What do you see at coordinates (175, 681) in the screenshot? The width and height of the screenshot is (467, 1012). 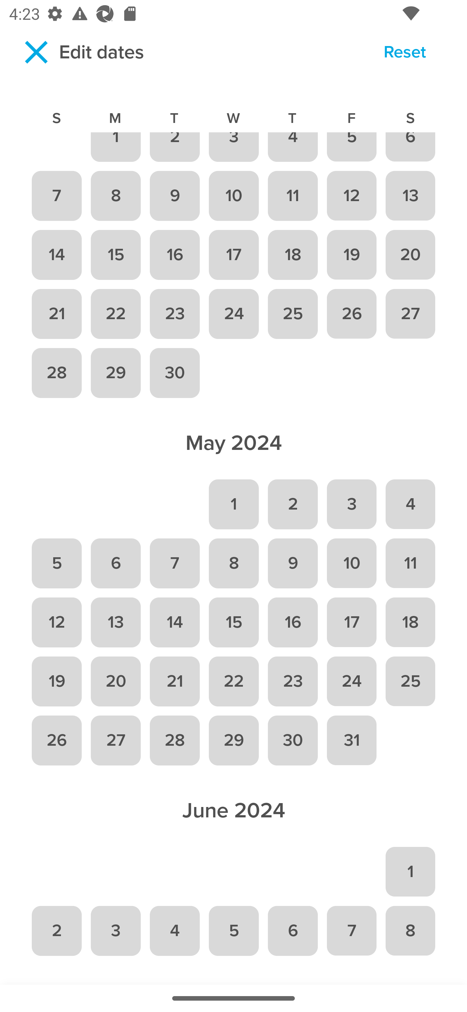 I see `21` at bounding box center [175, 681].